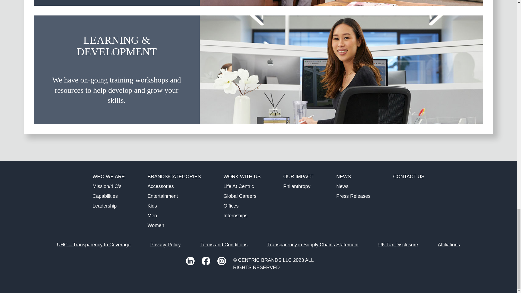 The height and width of the screenshot is (293, 521). I want to click on Entertainment, so click(162, 196).